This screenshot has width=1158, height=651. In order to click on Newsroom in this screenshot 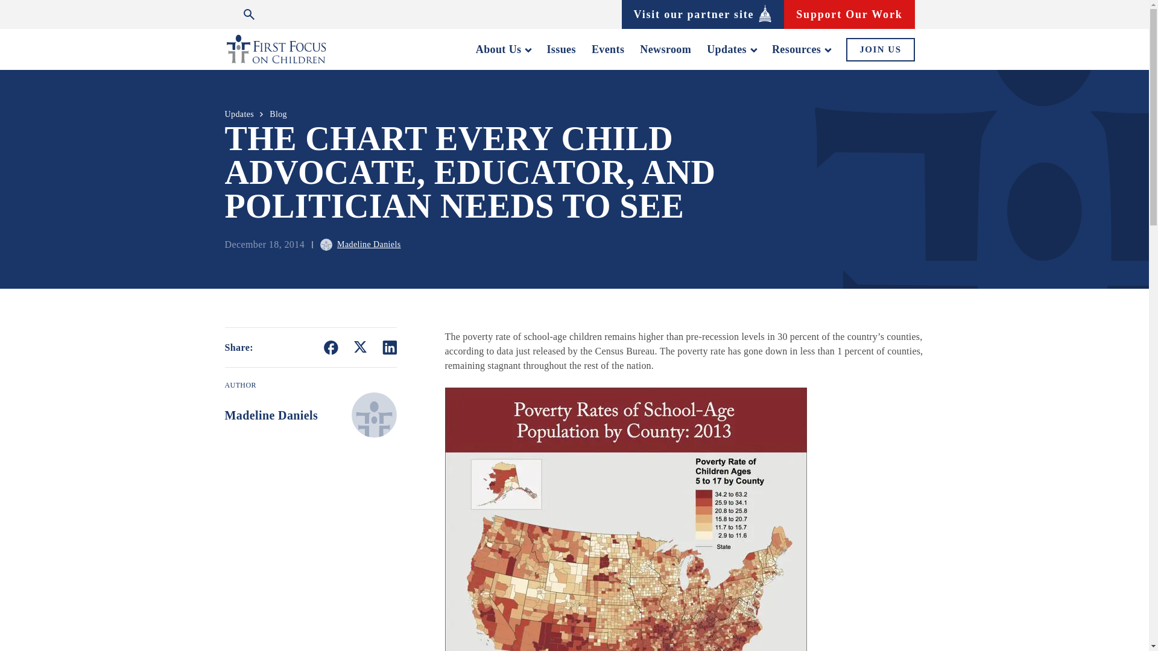, I will do `click(666, 49)`.